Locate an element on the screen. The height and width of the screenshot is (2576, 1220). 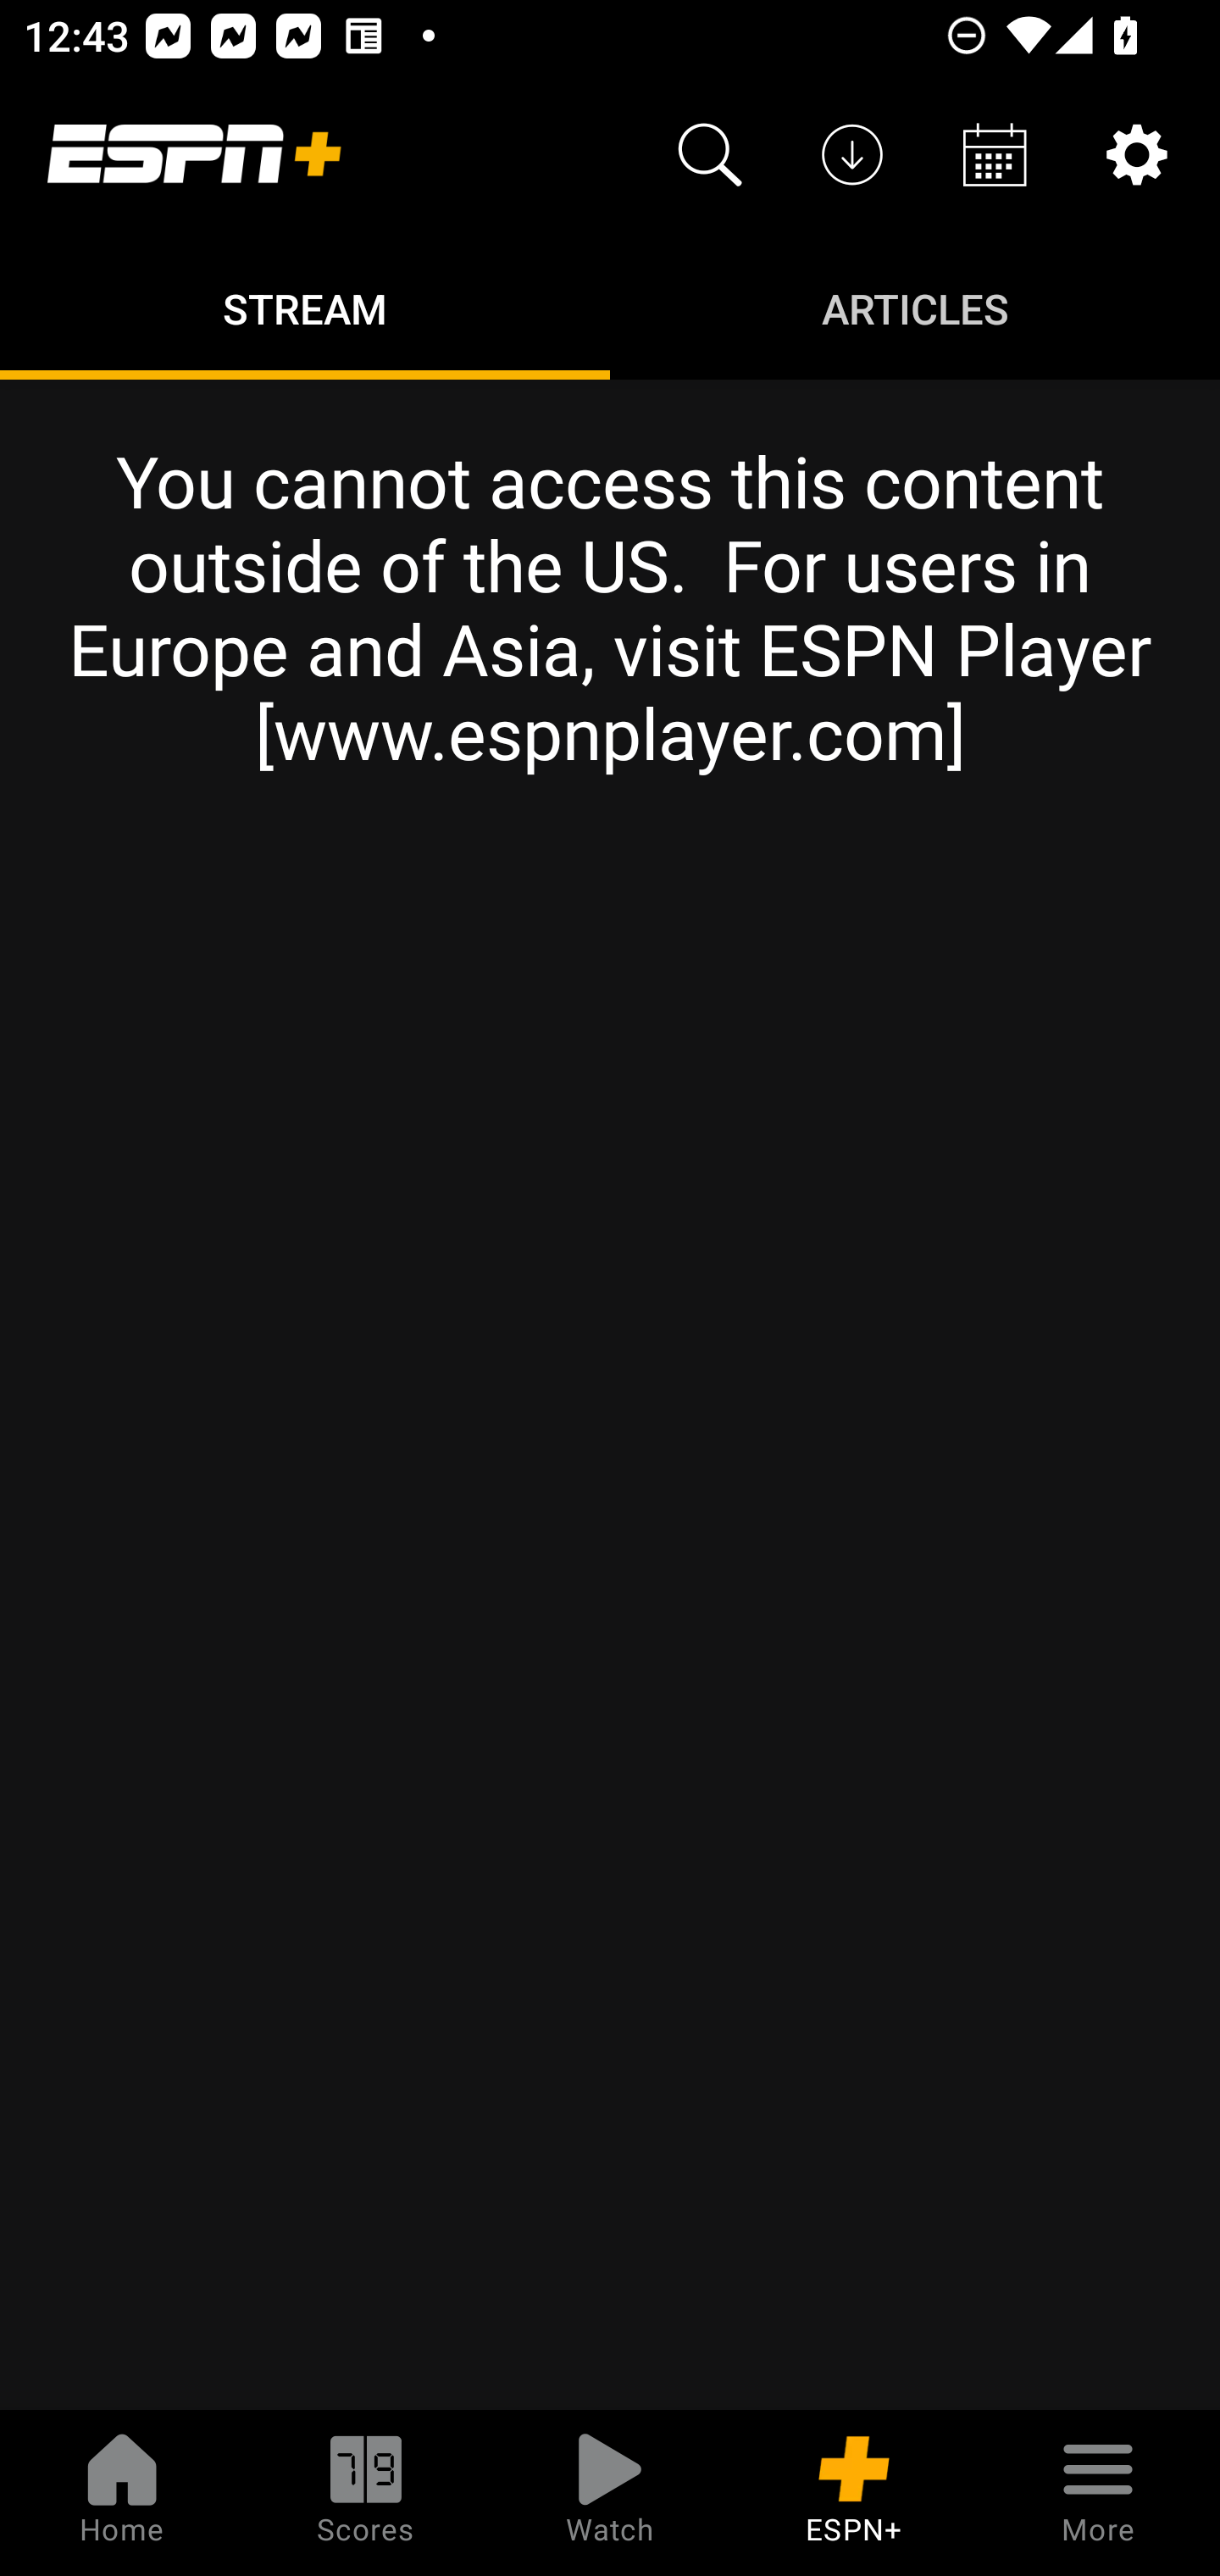
Articles ARTICLES is located at coordinates (915, 307).